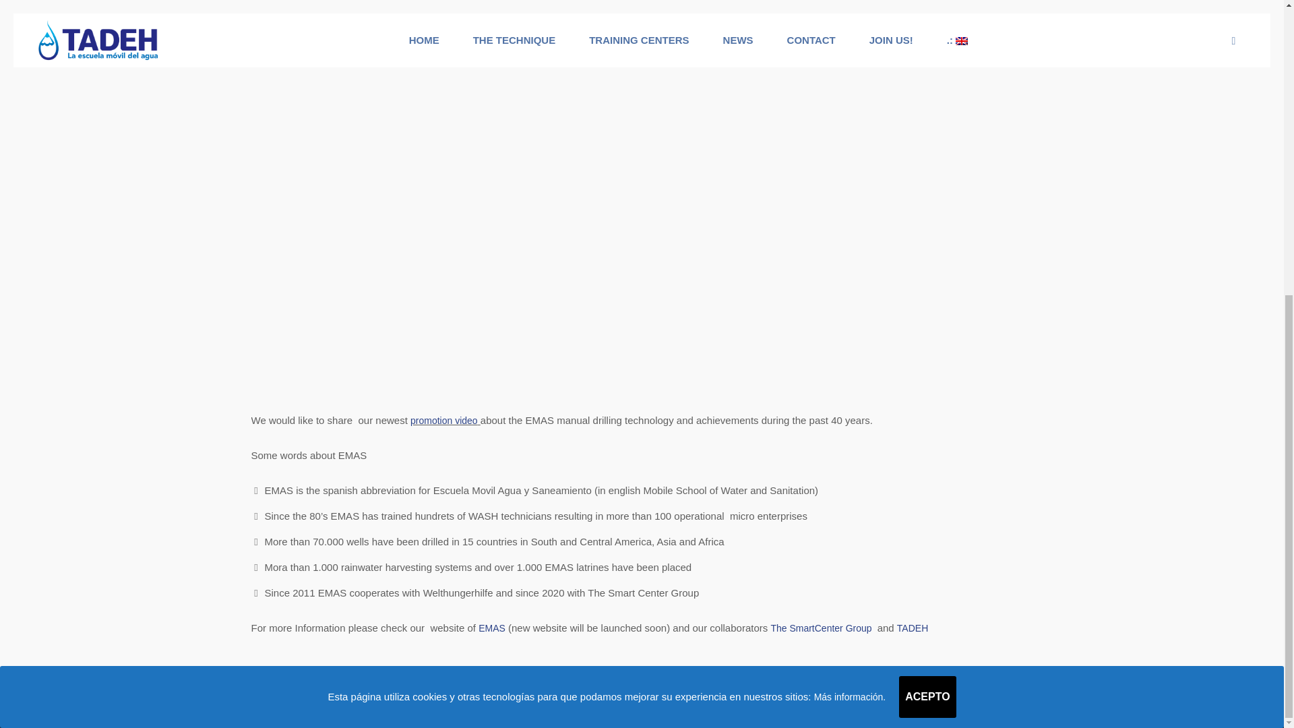 The height and width of the screenshot is (728, 1294). Describe the element at coordinates (1023, 701) in the screenshot. I see `Instagram` at that location.